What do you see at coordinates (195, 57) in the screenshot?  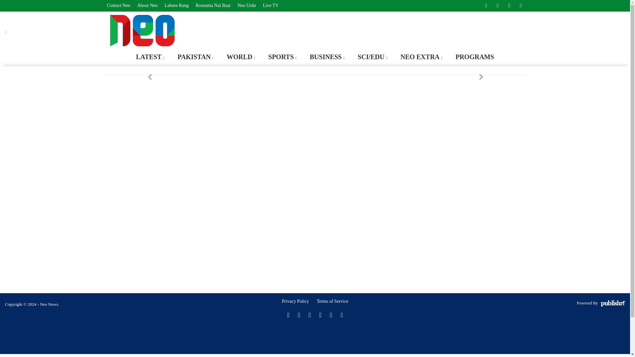 I see `PAKISTAN` at bounding box center [195, 57].